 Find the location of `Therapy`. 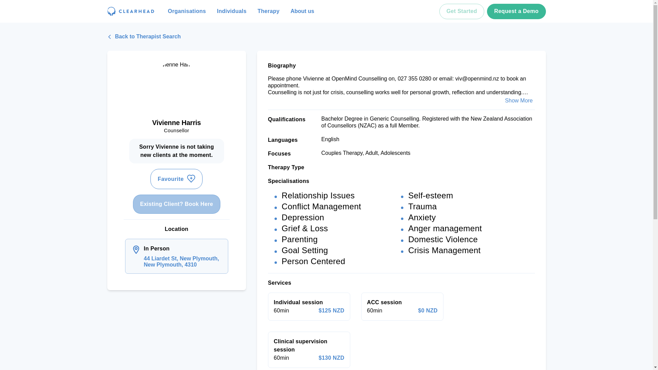

Therapy is located at coordinates (268, 11).